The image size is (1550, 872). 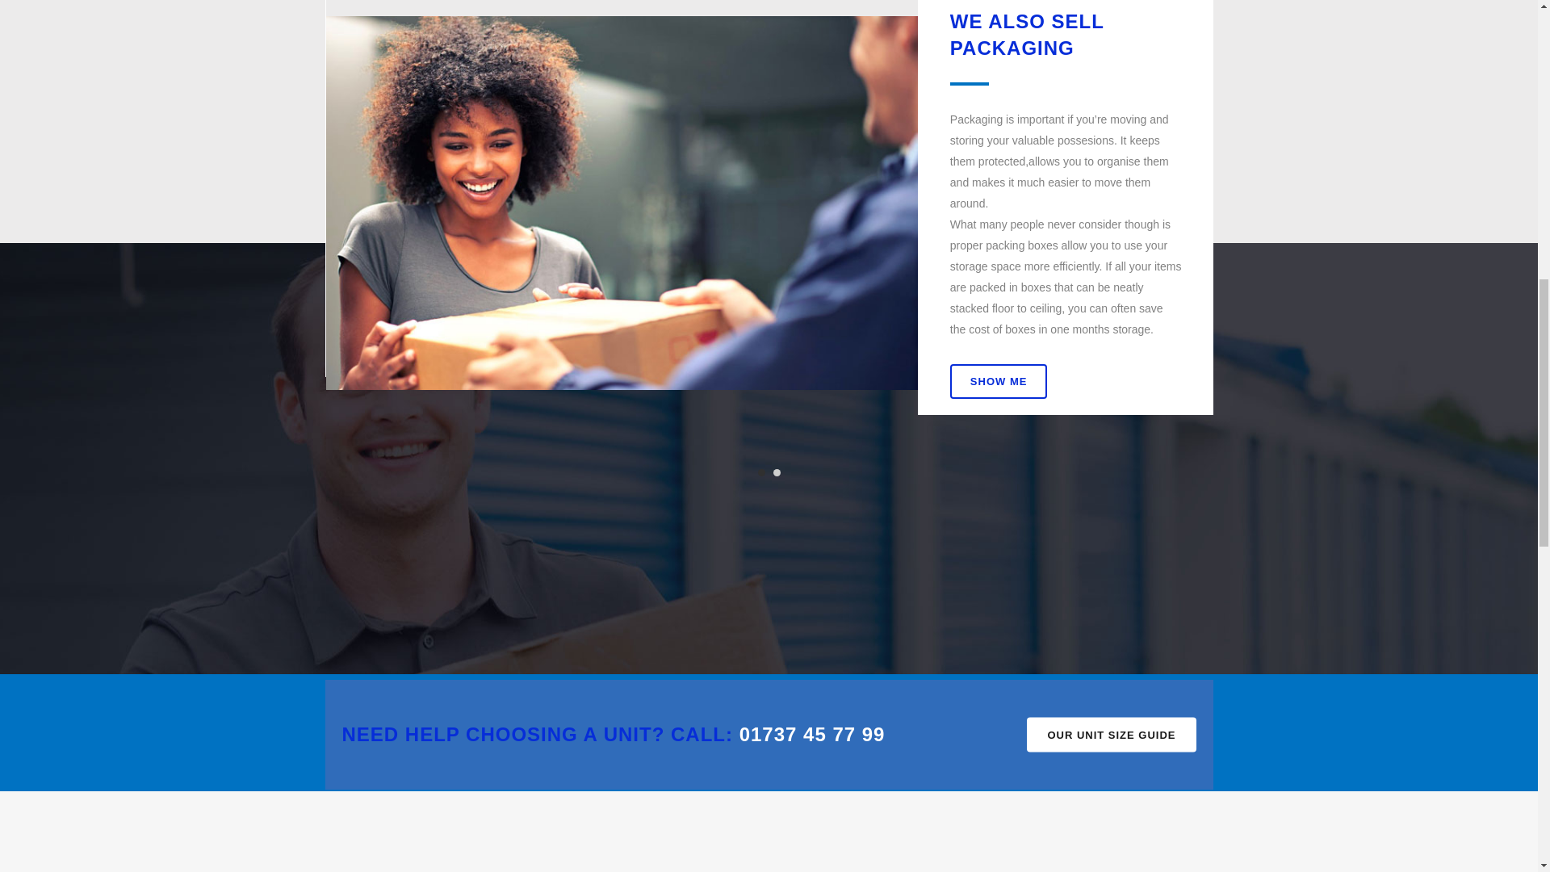 I want to click on 2, so click(x=777, y=472).